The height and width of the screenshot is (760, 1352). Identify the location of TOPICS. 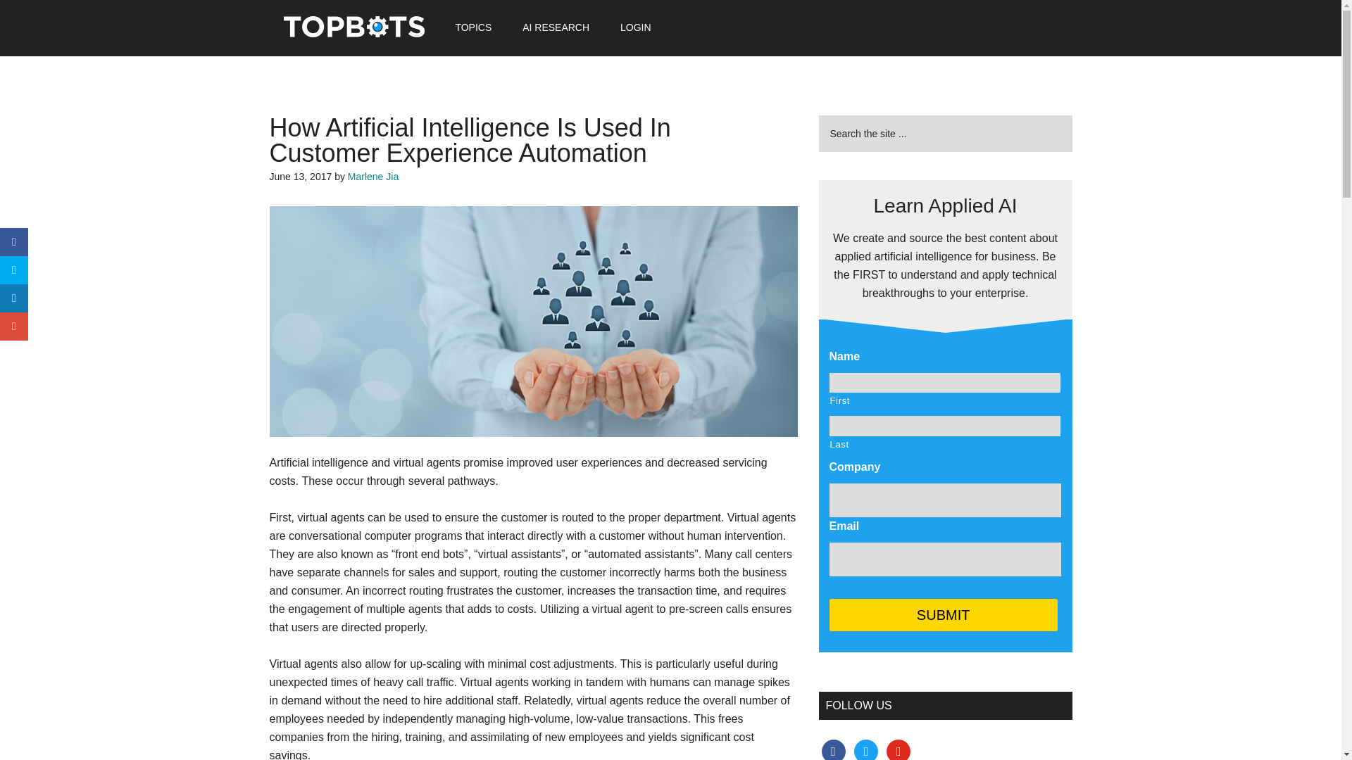
(473, 27).